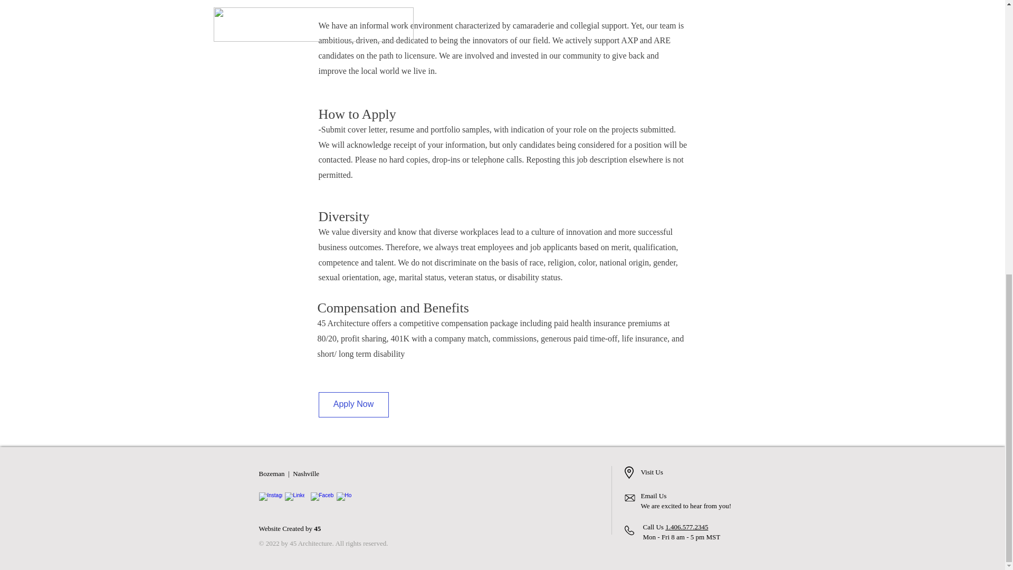 This screenshot has height=570, width=1013. Describe the element at coordinates (653, 496) in the screenshot. I see `Email Us` at that location.